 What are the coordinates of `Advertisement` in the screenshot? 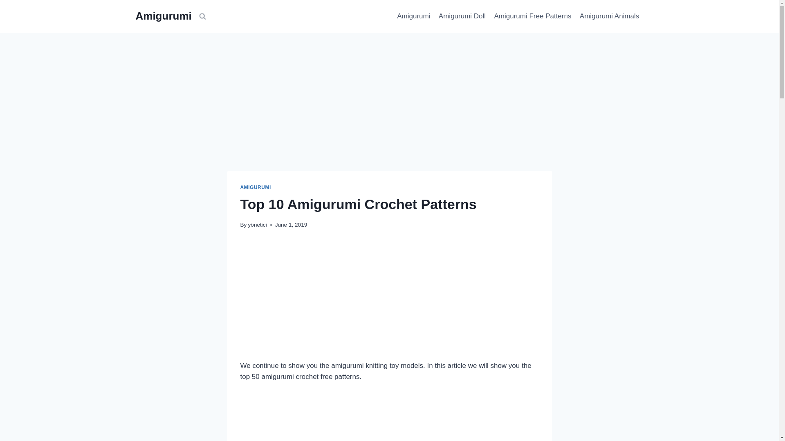 It's located at (389, 300).